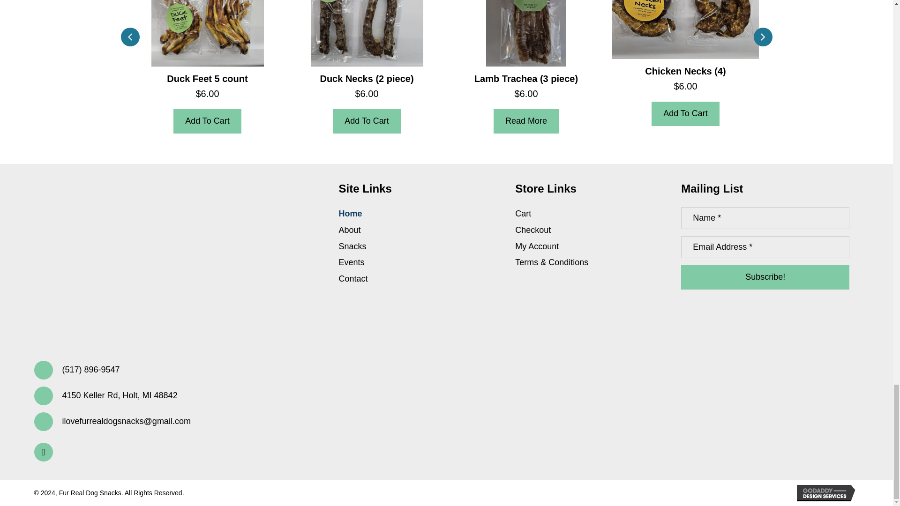 Image resolution: width=900 pixels, height=506 pixels. Describe the element at coordinates (207, 121) in the screenshot. I see `Add To Cart` at that location.